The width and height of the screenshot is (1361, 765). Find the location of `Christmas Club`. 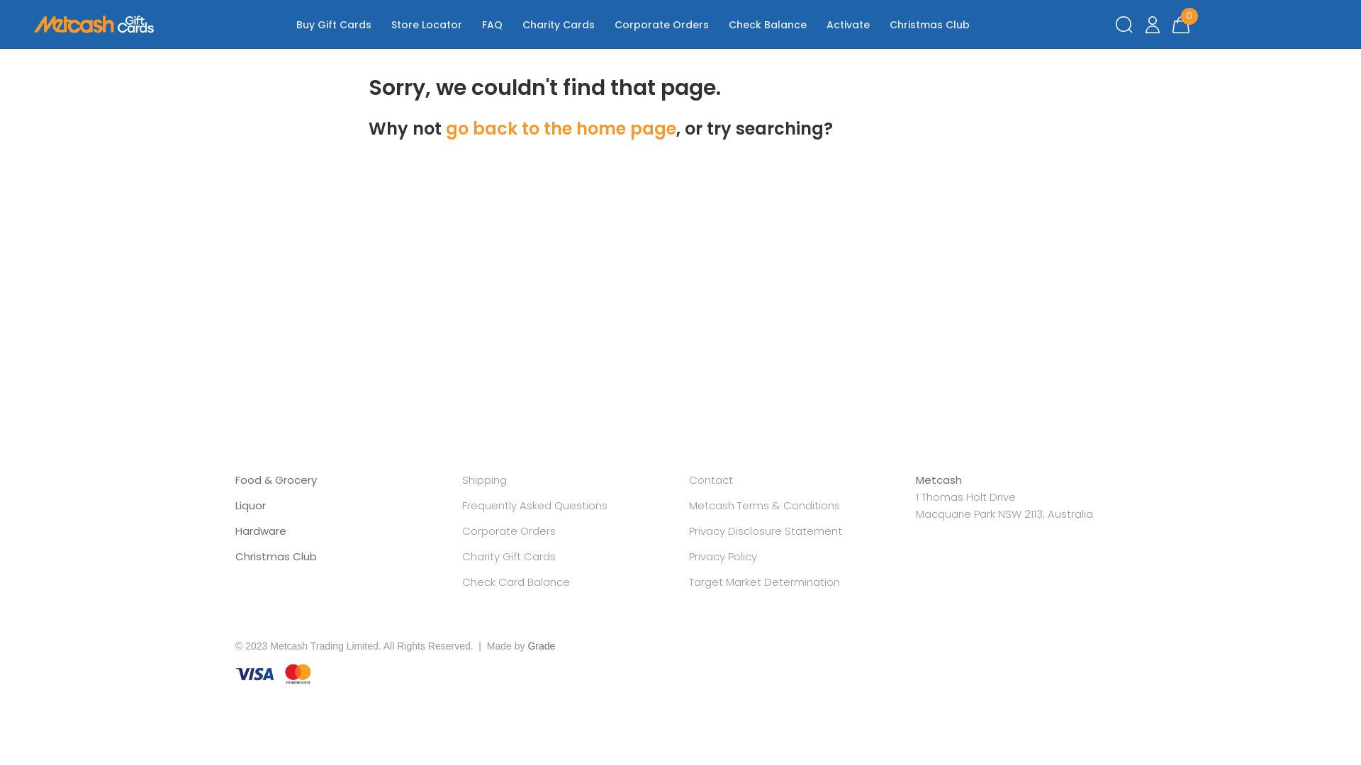

Christmas Club is located at coordinates (276, 557).